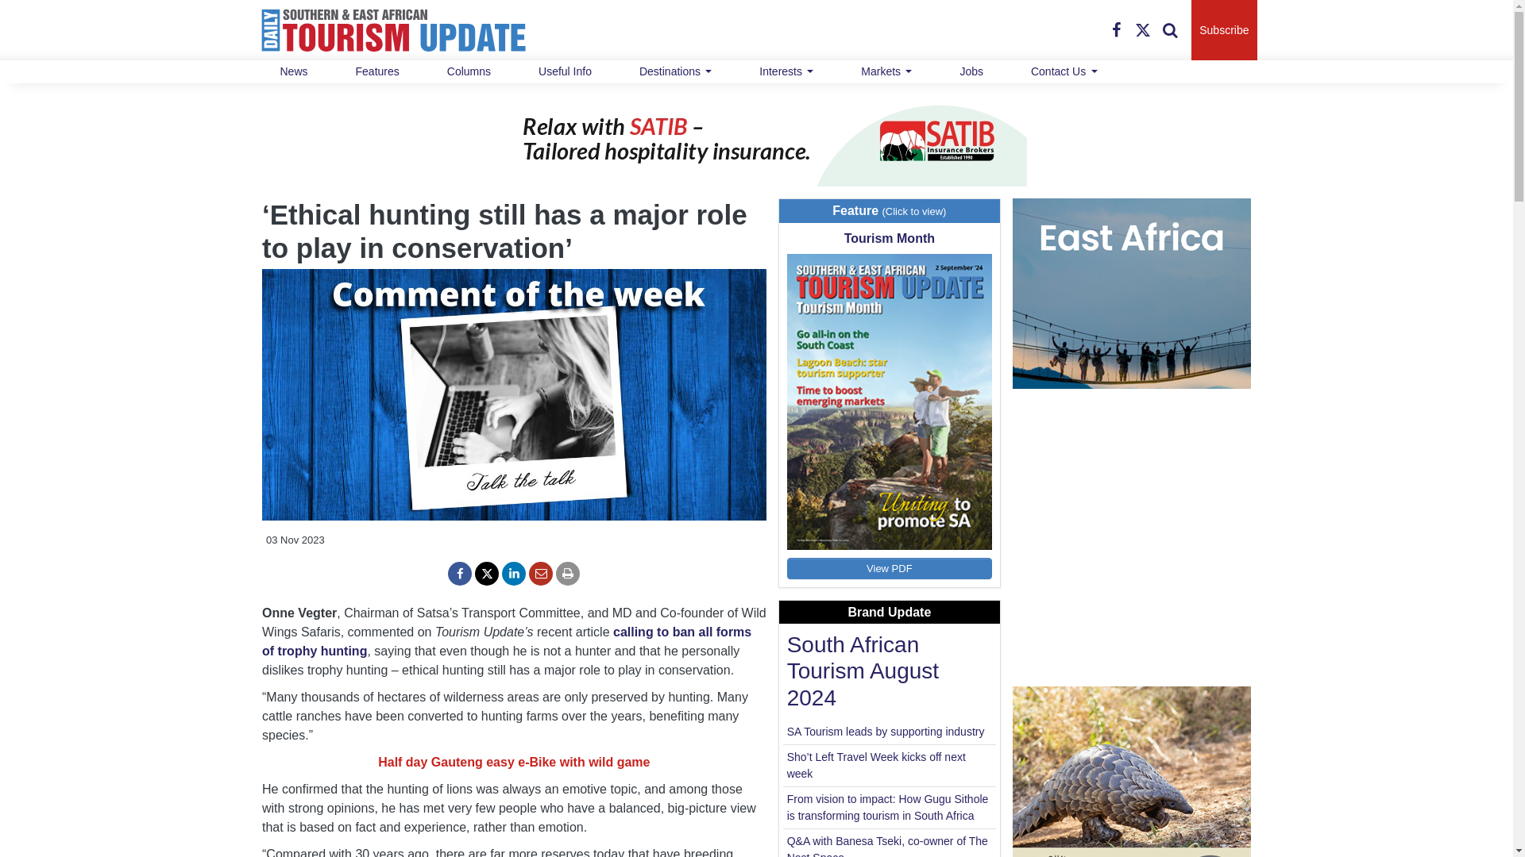 The image size is (1525, 857). What do you see at coordinates (675, 71) in the screenshot?
I see `Destinations` at bounding box center [675, 71].